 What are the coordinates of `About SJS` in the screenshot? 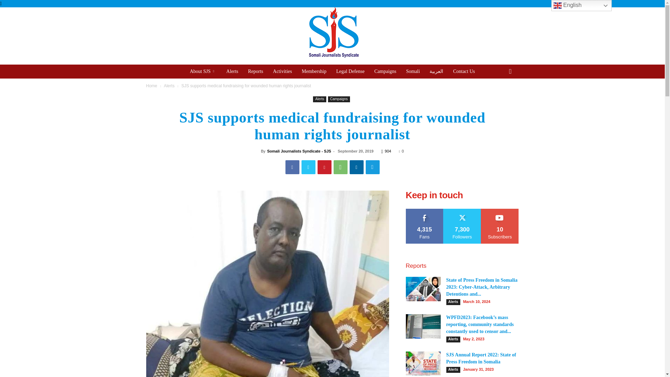 It's located at (203, 71).